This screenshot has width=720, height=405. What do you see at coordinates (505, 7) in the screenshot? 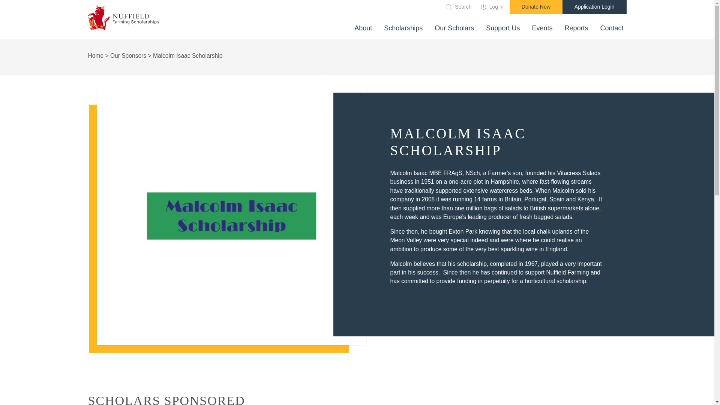
I see `Search` at bounding box center [505, 7].